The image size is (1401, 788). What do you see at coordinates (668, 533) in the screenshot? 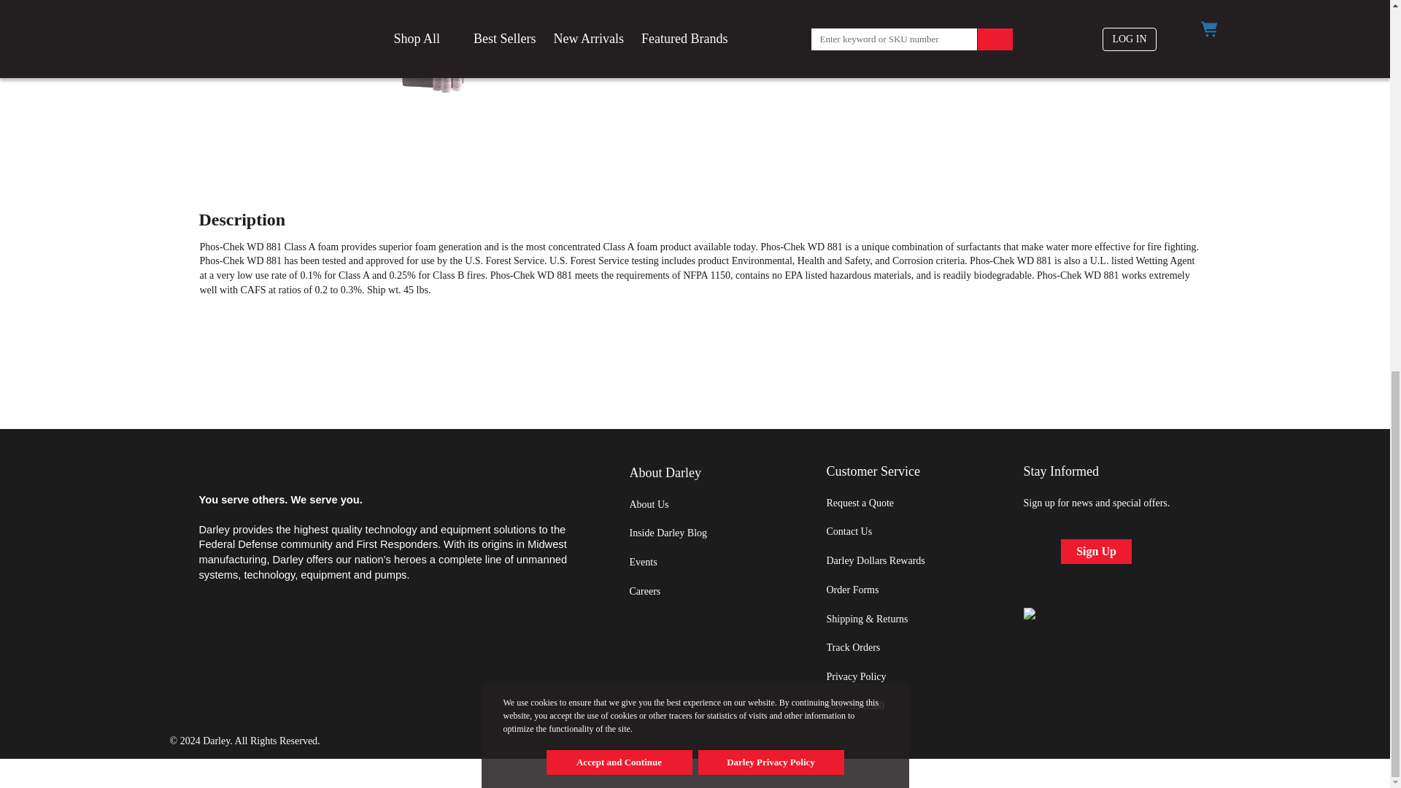
I see `Inside Darley Blog` at bounding box center [668, 533].